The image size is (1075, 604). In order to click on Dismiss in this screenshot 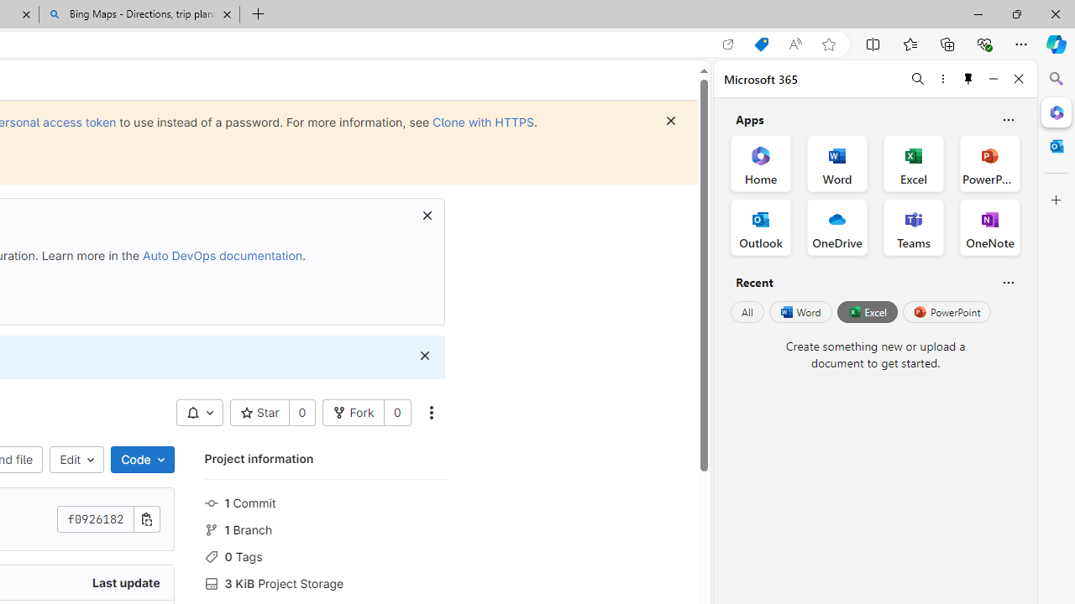, I will do `click(424, 356)`.